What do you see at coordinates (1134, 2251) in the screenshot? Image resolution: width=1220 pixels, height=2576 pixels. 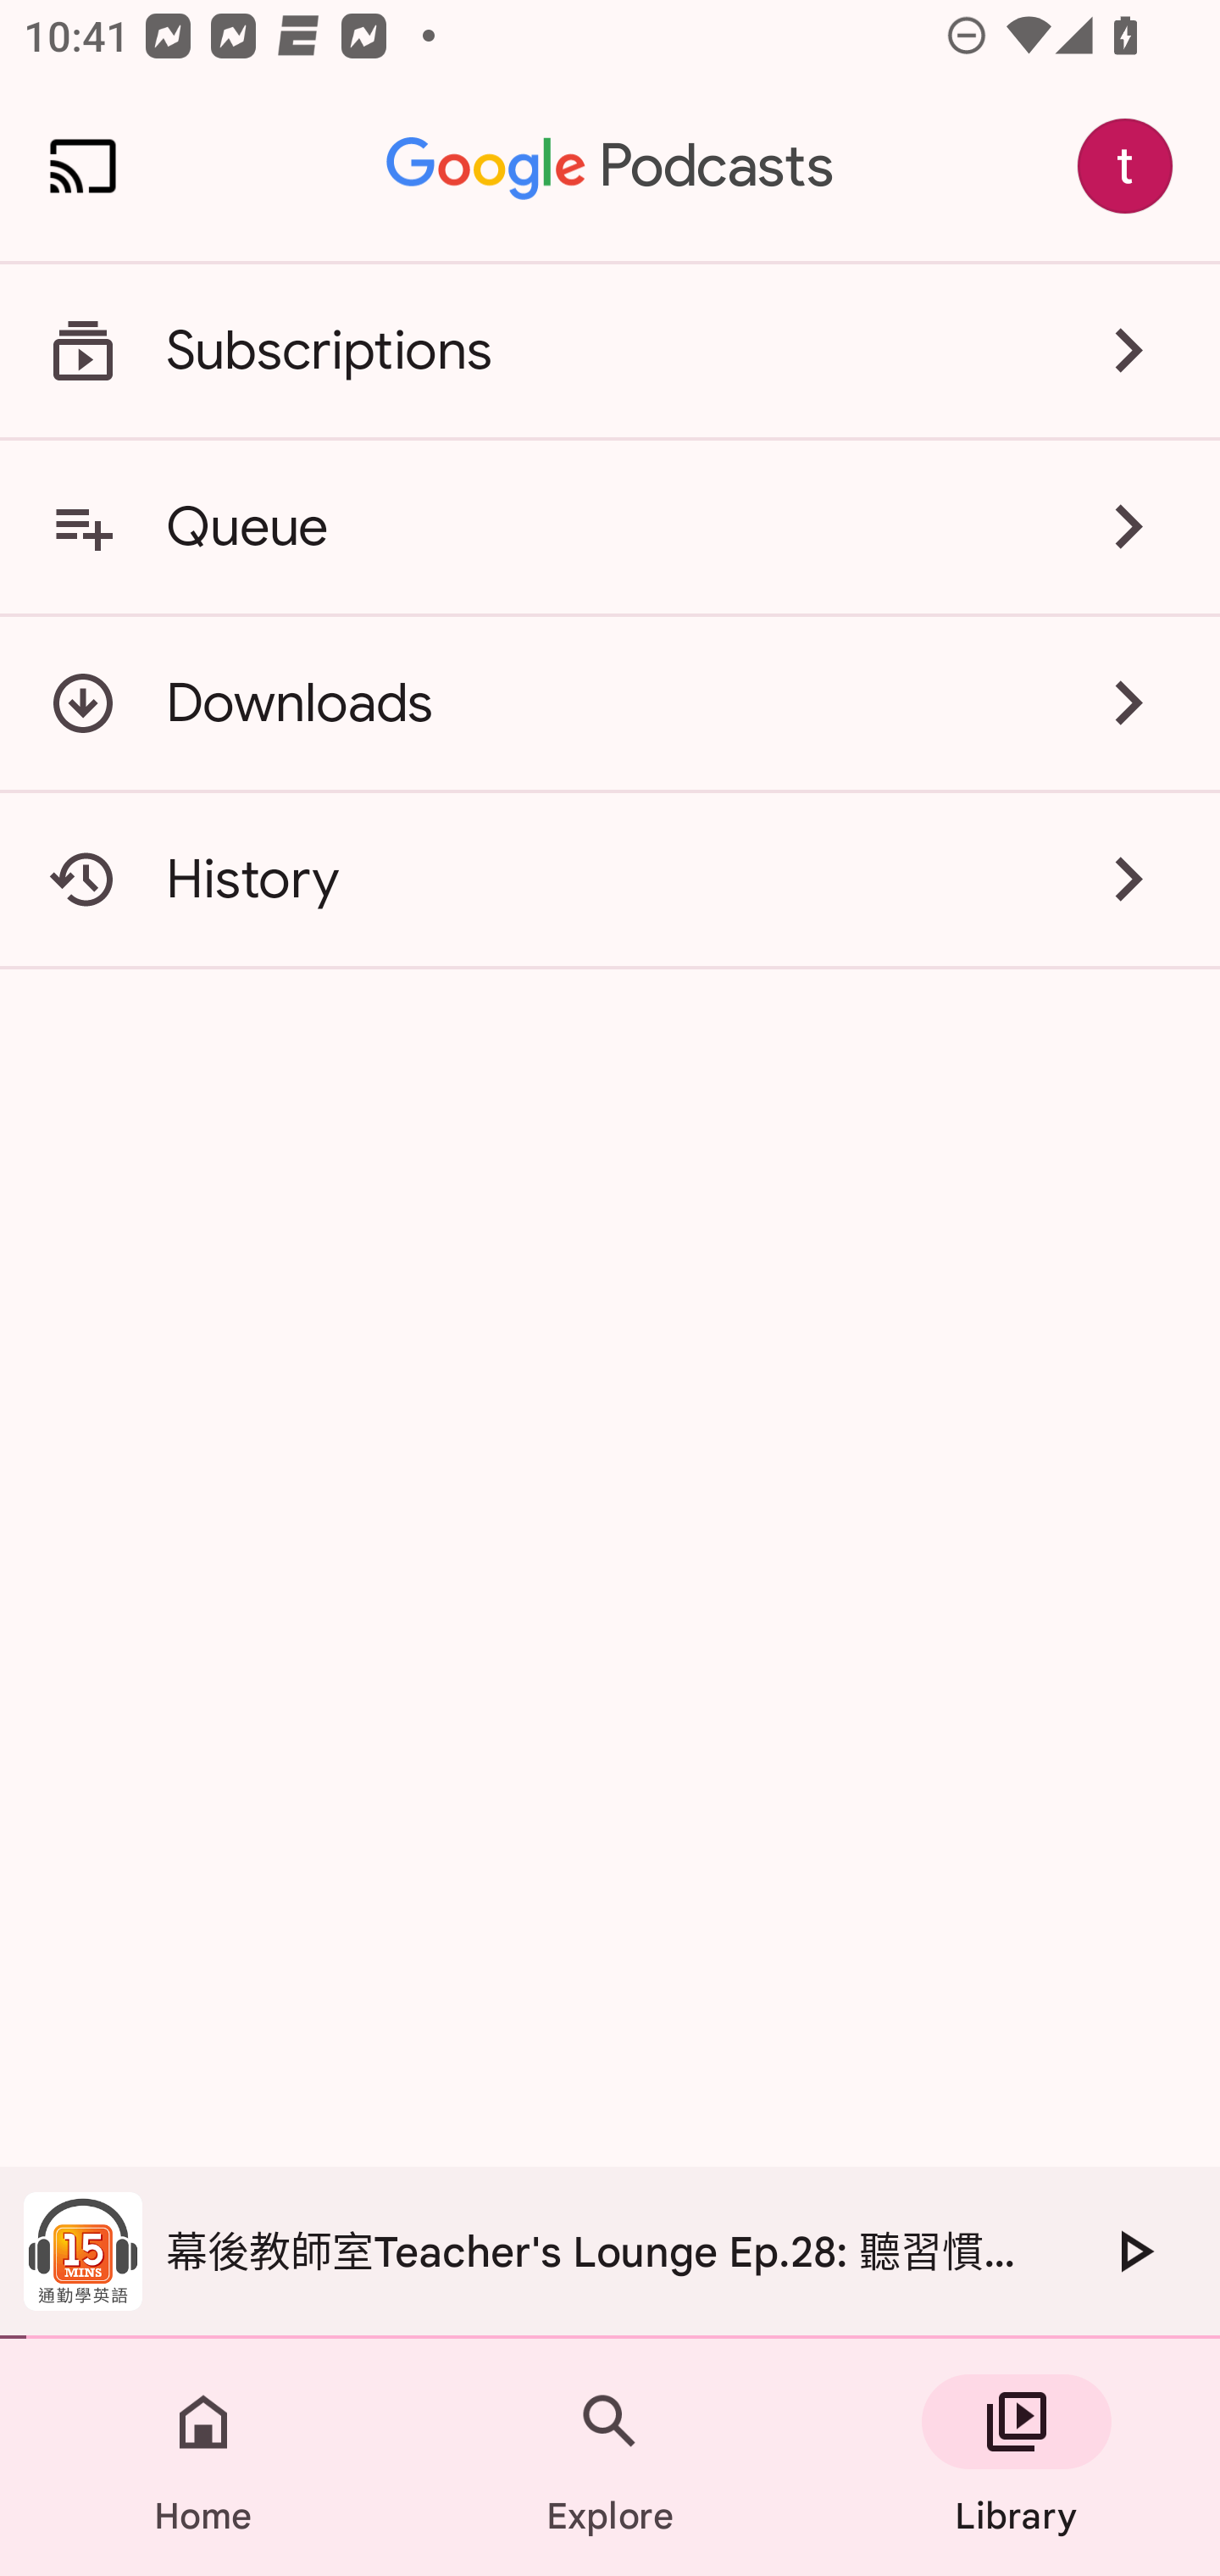 I see `Play` at bounding box center [1134, 2251].